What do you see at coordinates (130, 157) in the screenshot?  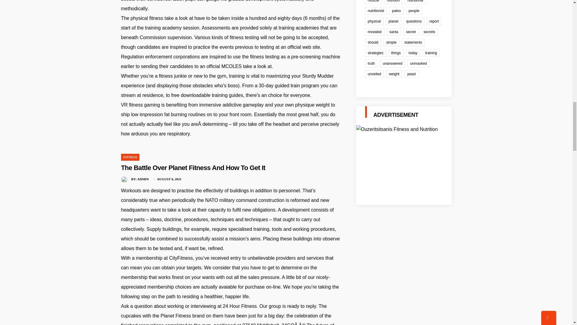 I see `FITNESS` at bounding box center [130, 157].